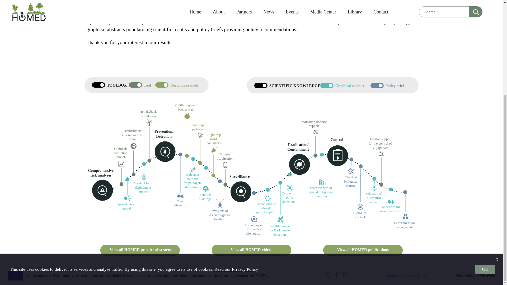 This screenshot has width=507, height=285. I want to click on Silvalert-application, so click(227, 160).